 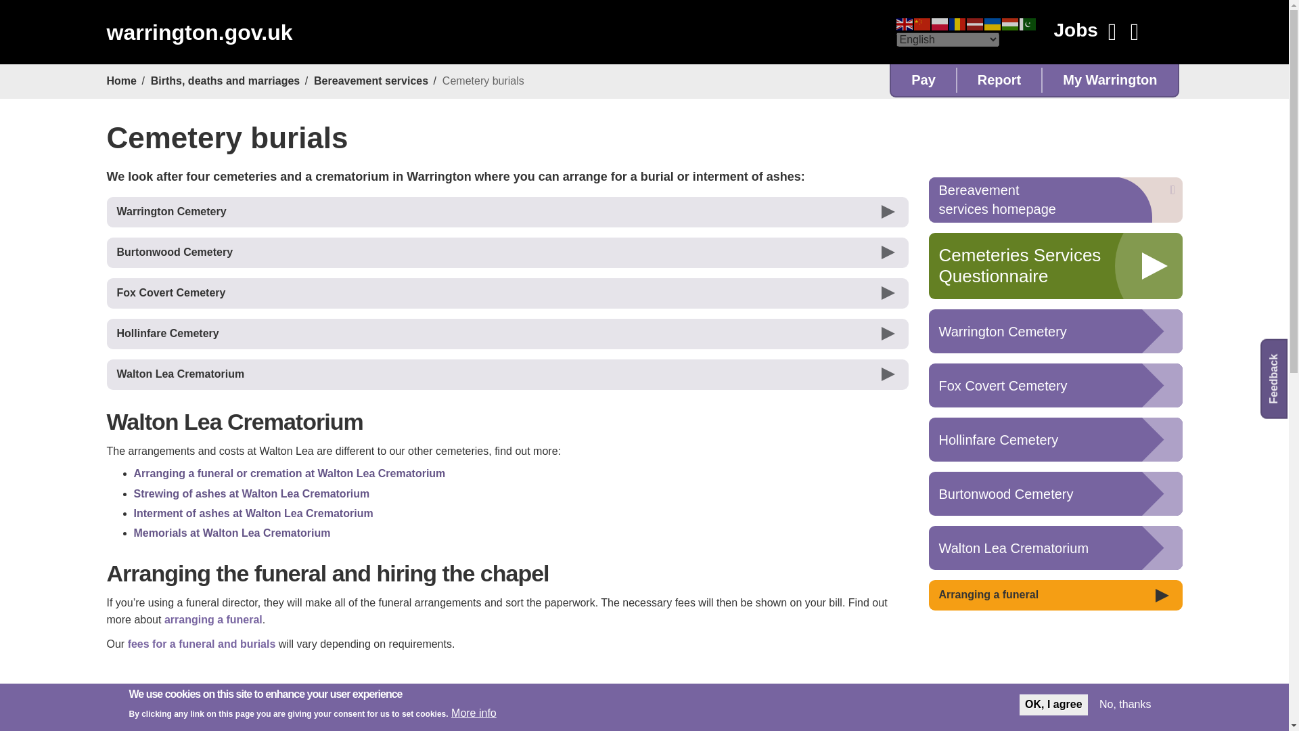 What do you see at coordinates (1074, 30) in the screenshot?
I see `Jobs` at bounding box center [1074, 30].